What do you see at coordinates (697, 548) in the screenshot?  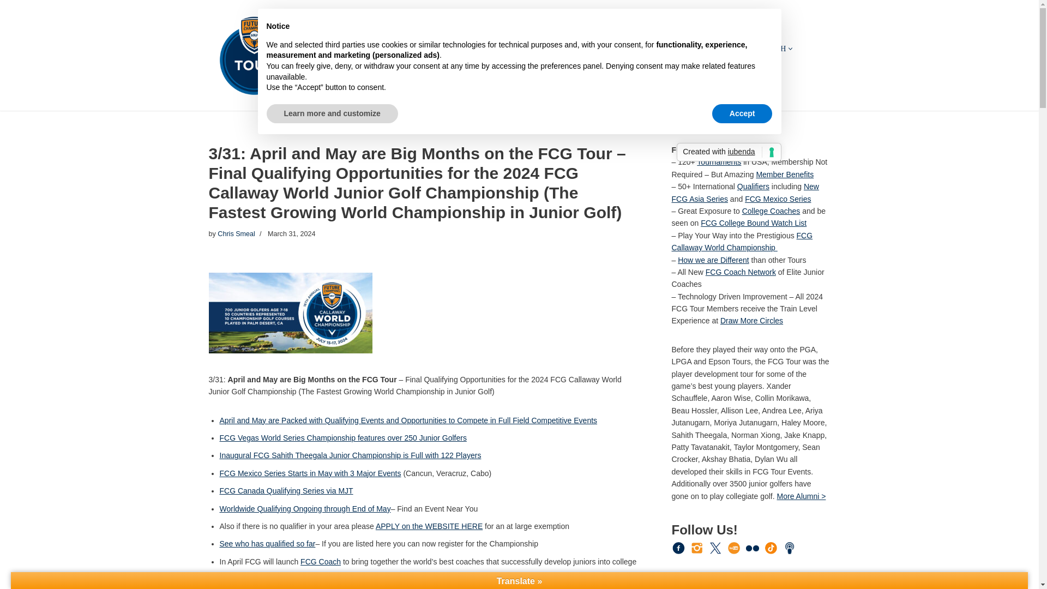 I see `Follow Us on Instagram` at bounding box center [697, 548].